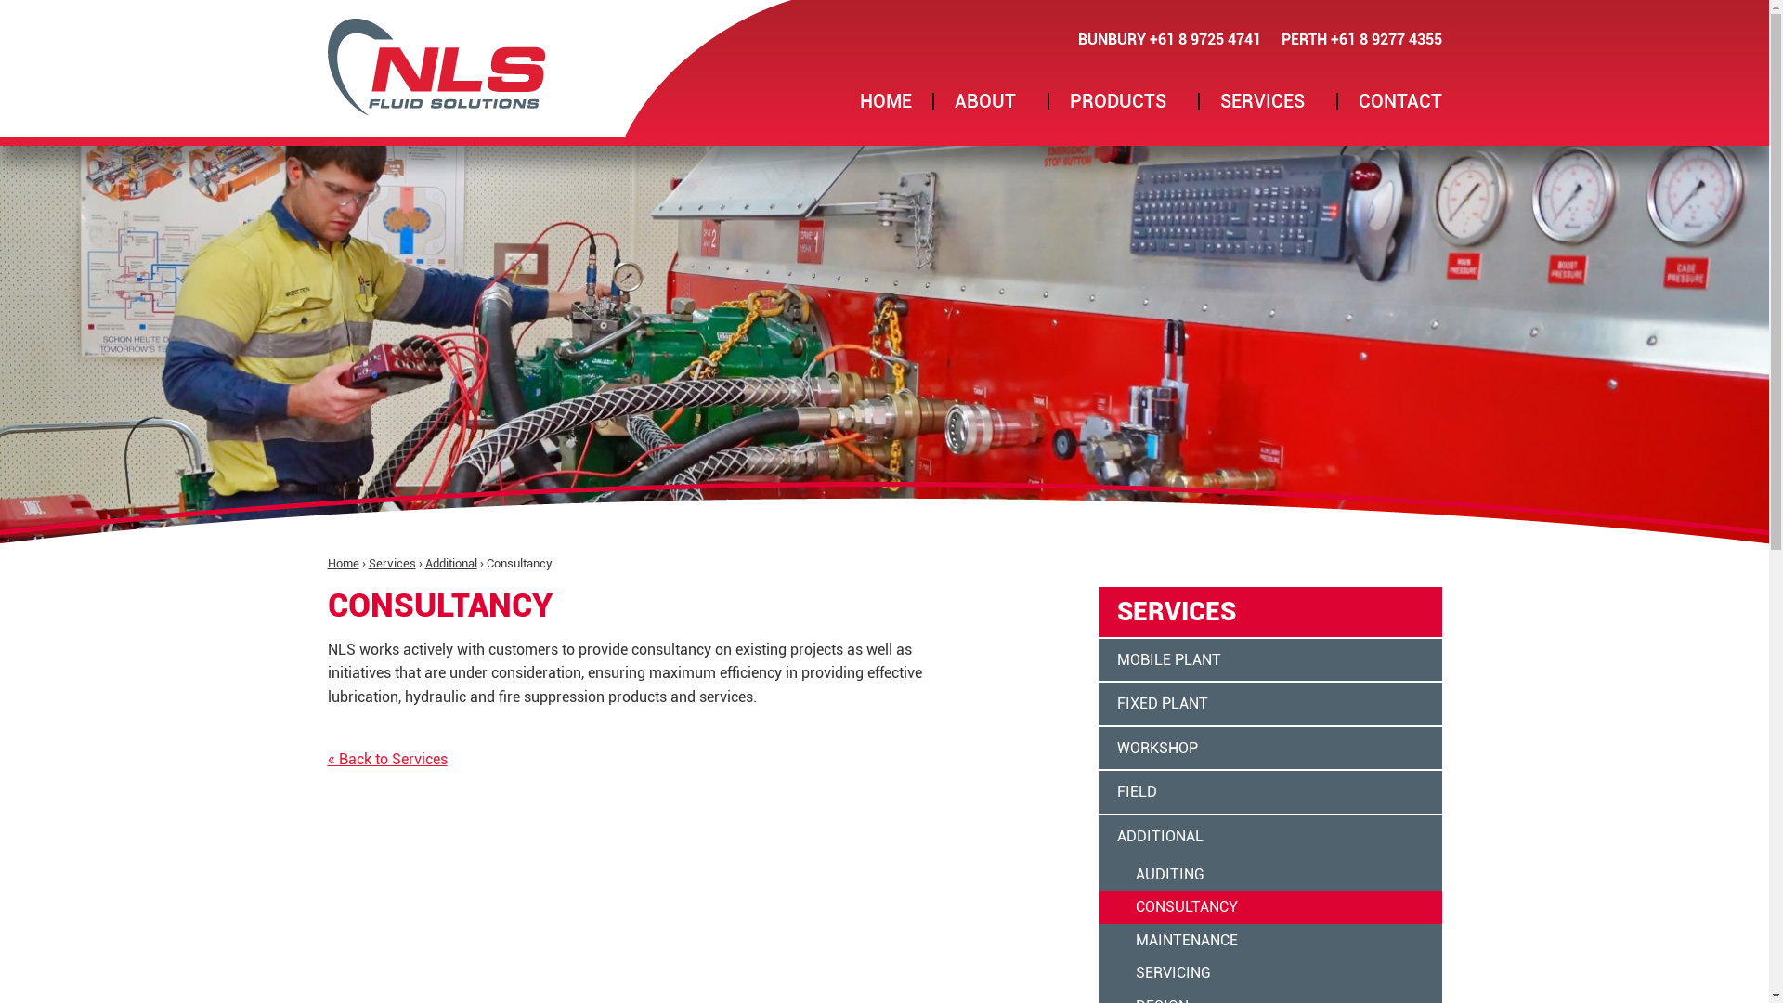  Describe the element at coordinates (1269, 973) in the screenshot. I see `SERVICING` at that location.